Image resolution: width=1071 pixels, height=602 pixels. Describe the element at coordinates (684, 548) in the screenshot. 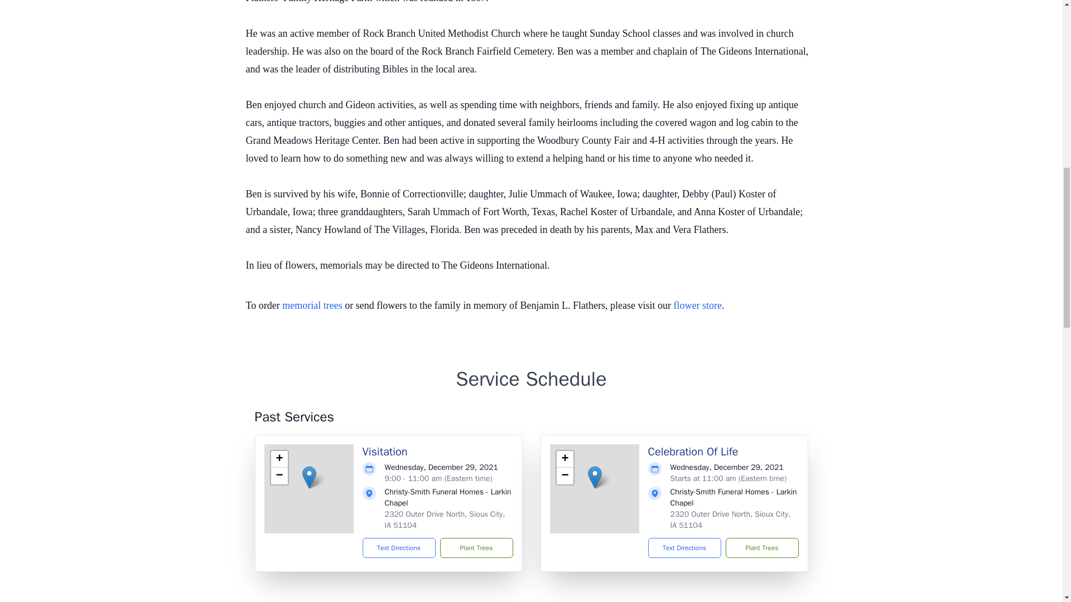

I see `Text Directions` at that location.